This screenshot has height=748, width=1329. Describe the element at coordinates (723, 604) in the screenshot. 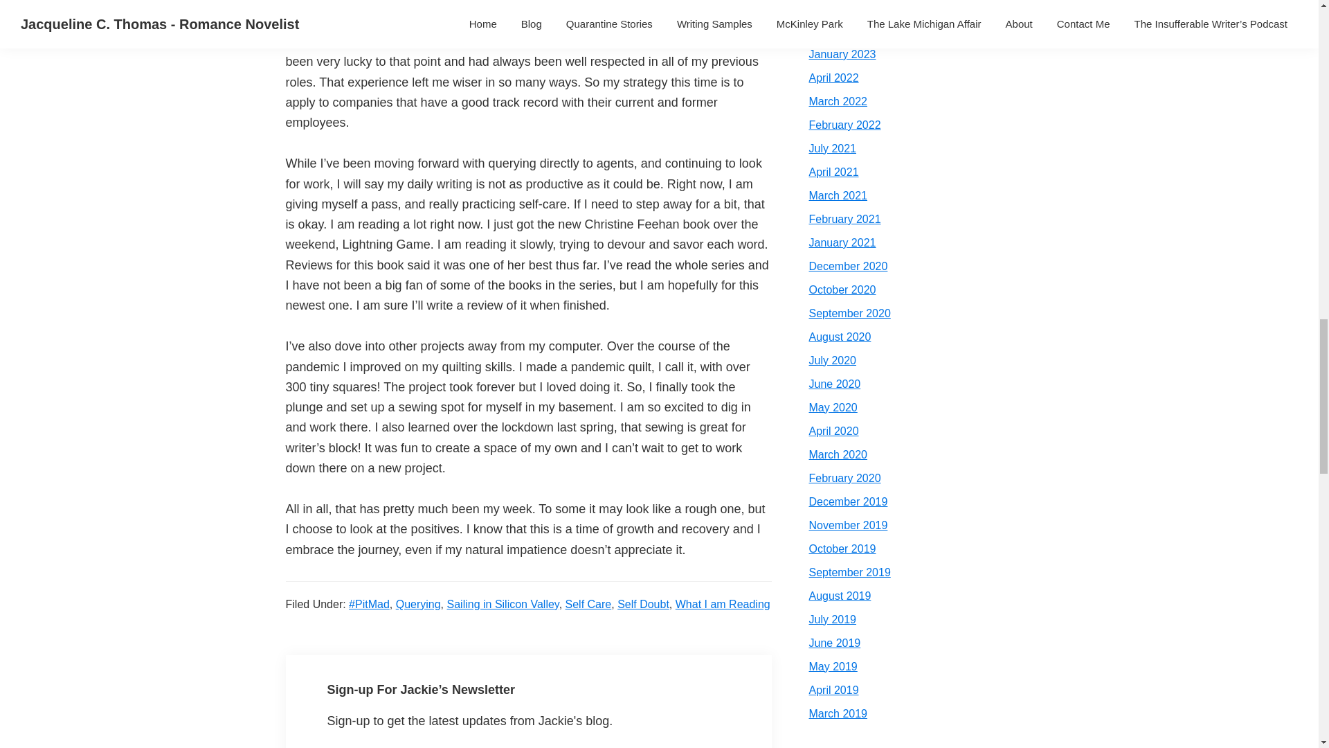

I see `What I am Reading` at that location.